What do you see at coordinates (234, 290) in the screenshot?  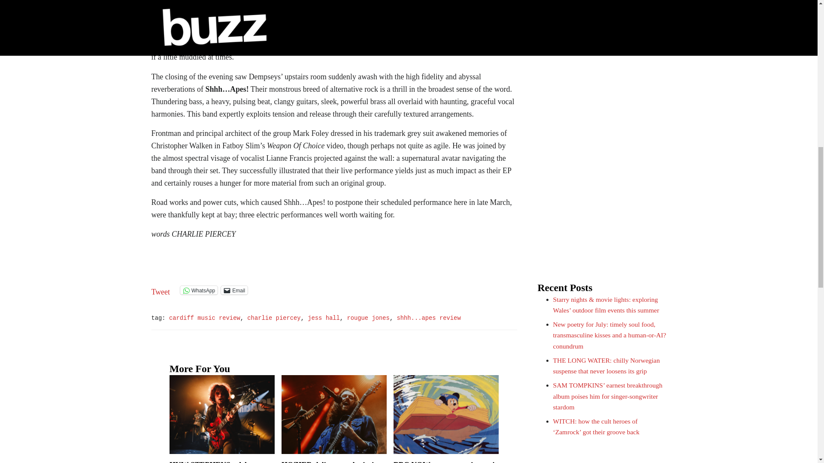 I see `Click to email a link to a friend` at bounding box center [234, 290].